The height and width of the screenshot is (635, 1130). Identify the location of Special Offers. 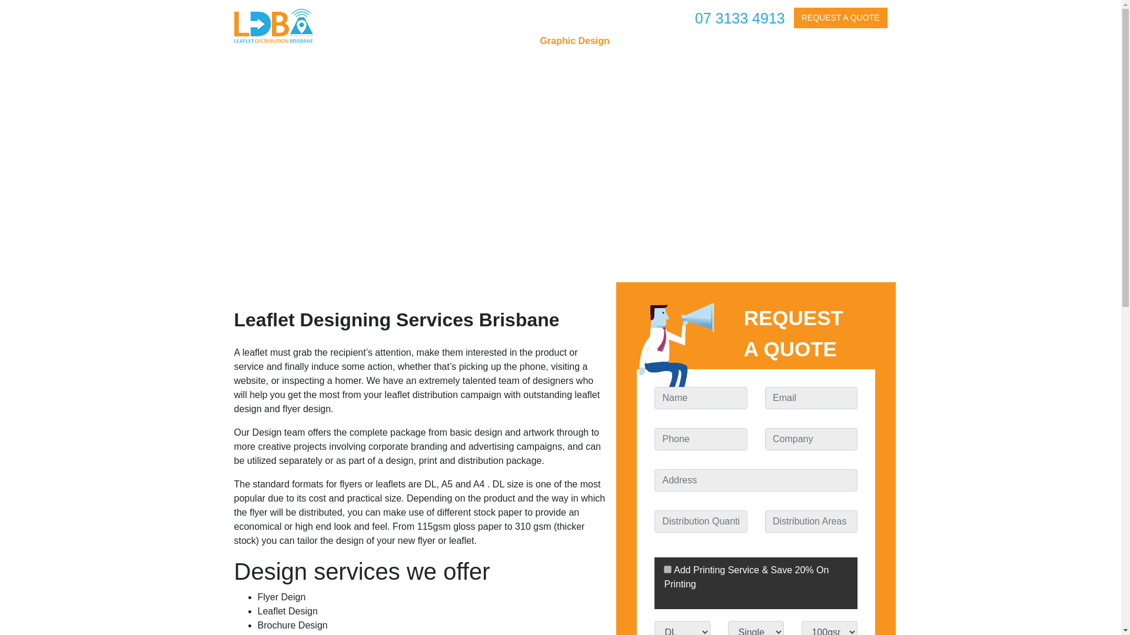
(780, 37).